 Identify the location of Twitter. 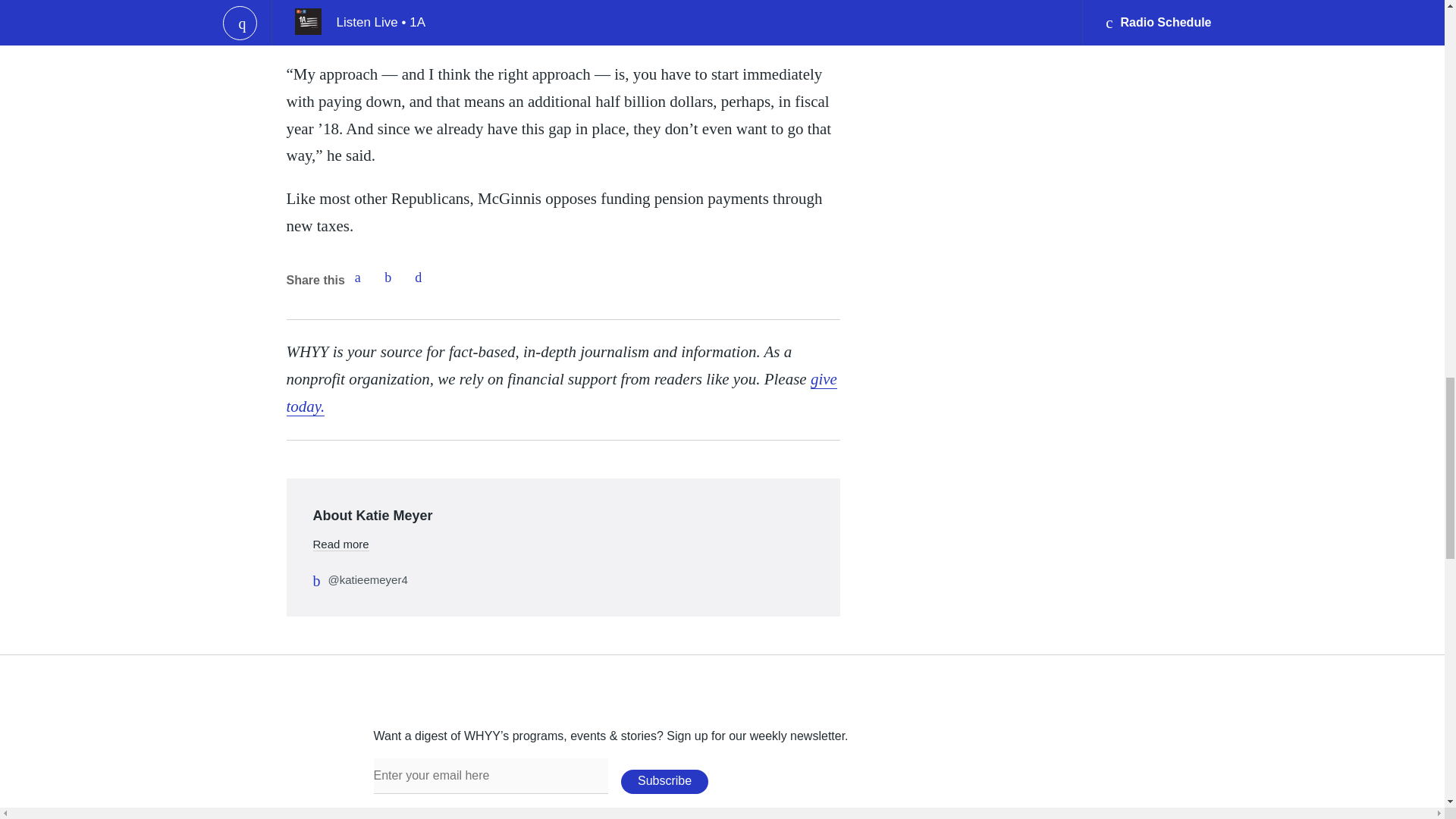
(388, 277).